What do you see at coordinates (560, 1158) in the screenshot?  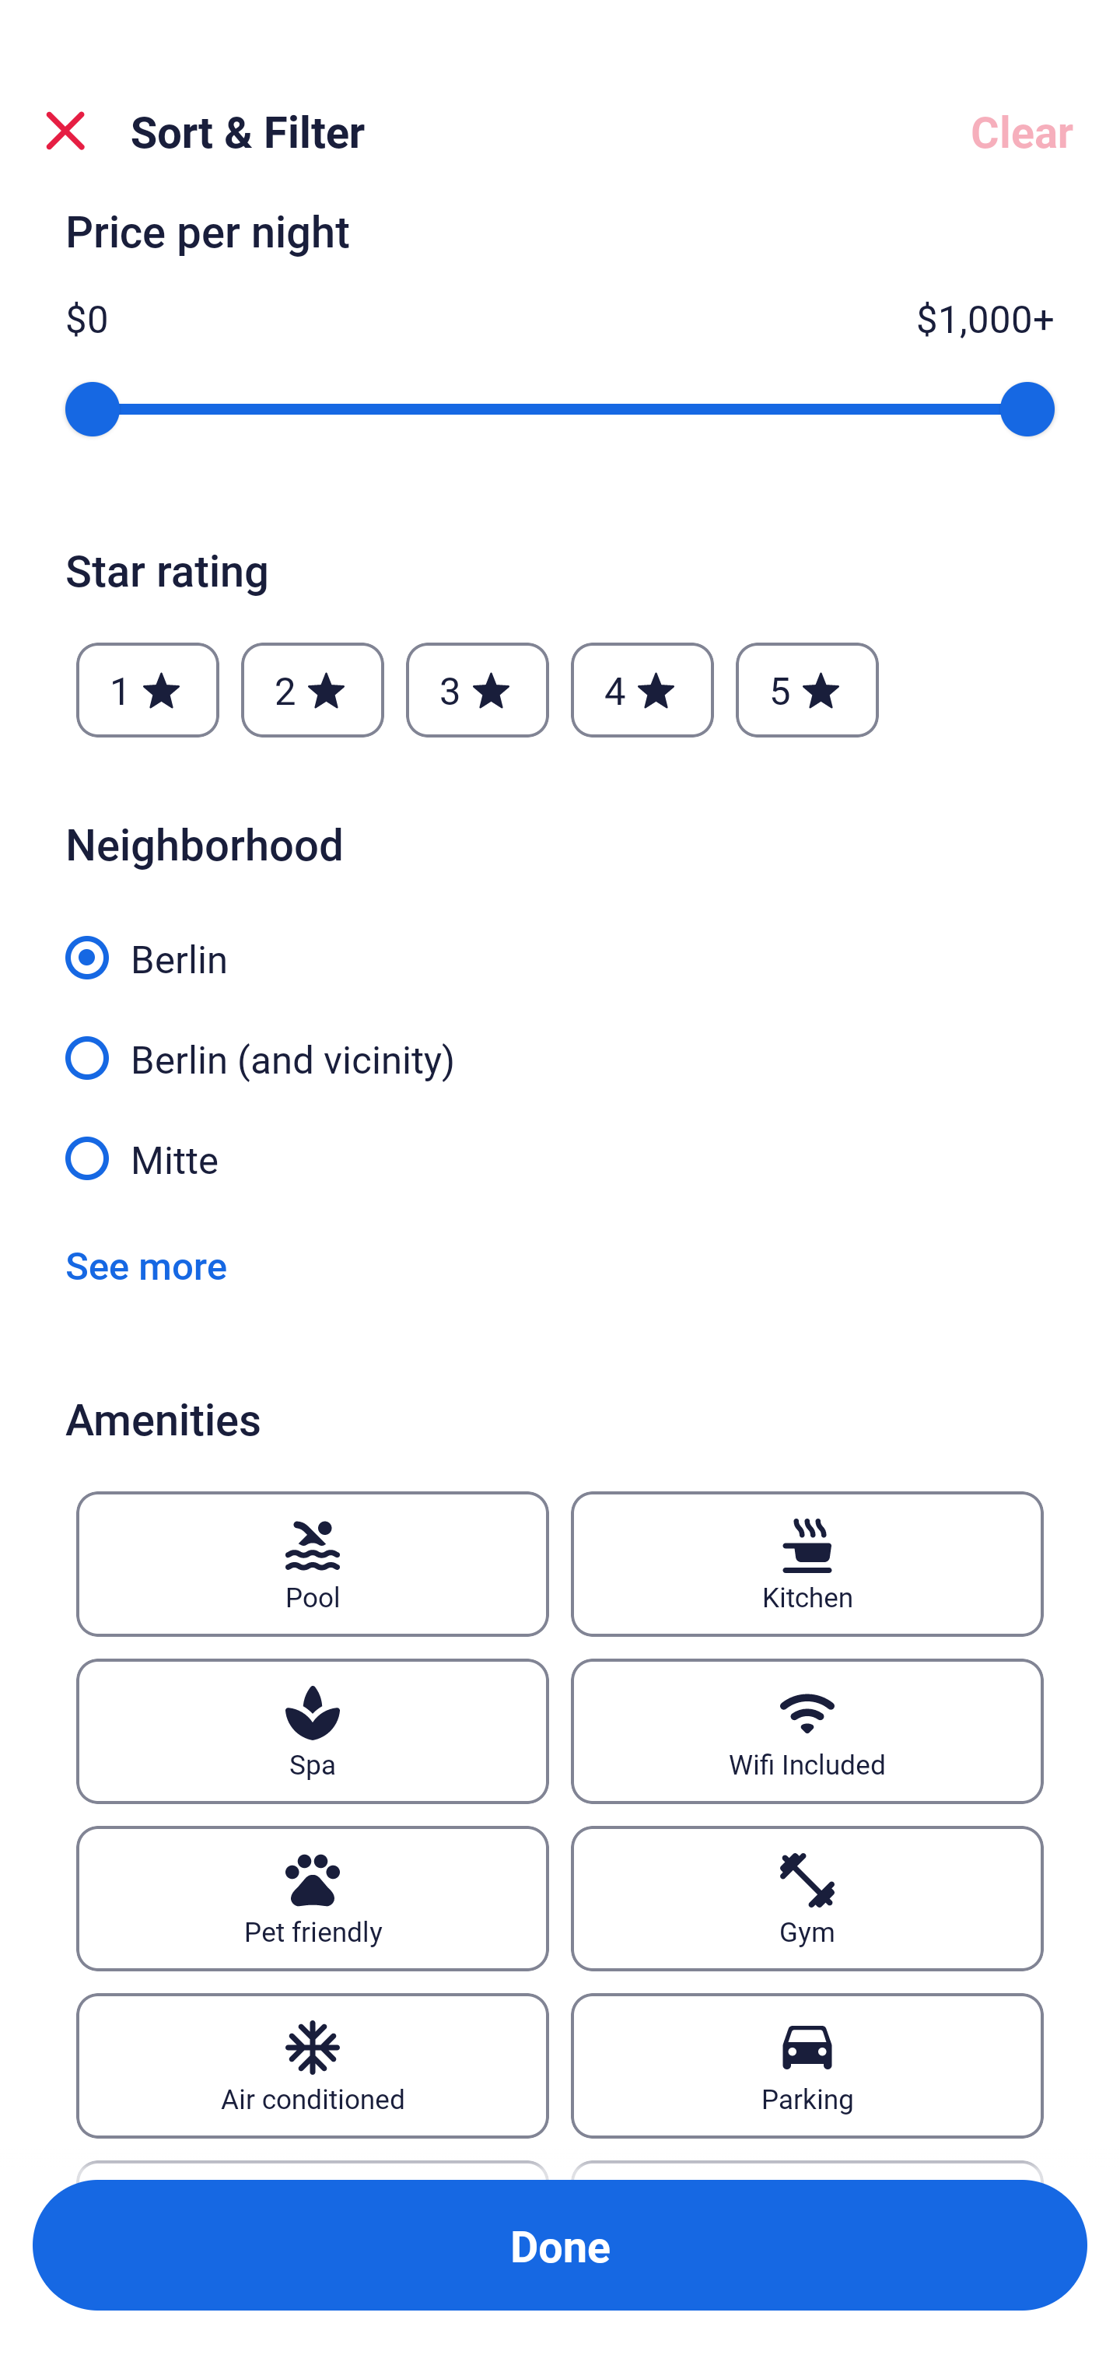 I see `Mitte` at bounding box center [560, 1158].